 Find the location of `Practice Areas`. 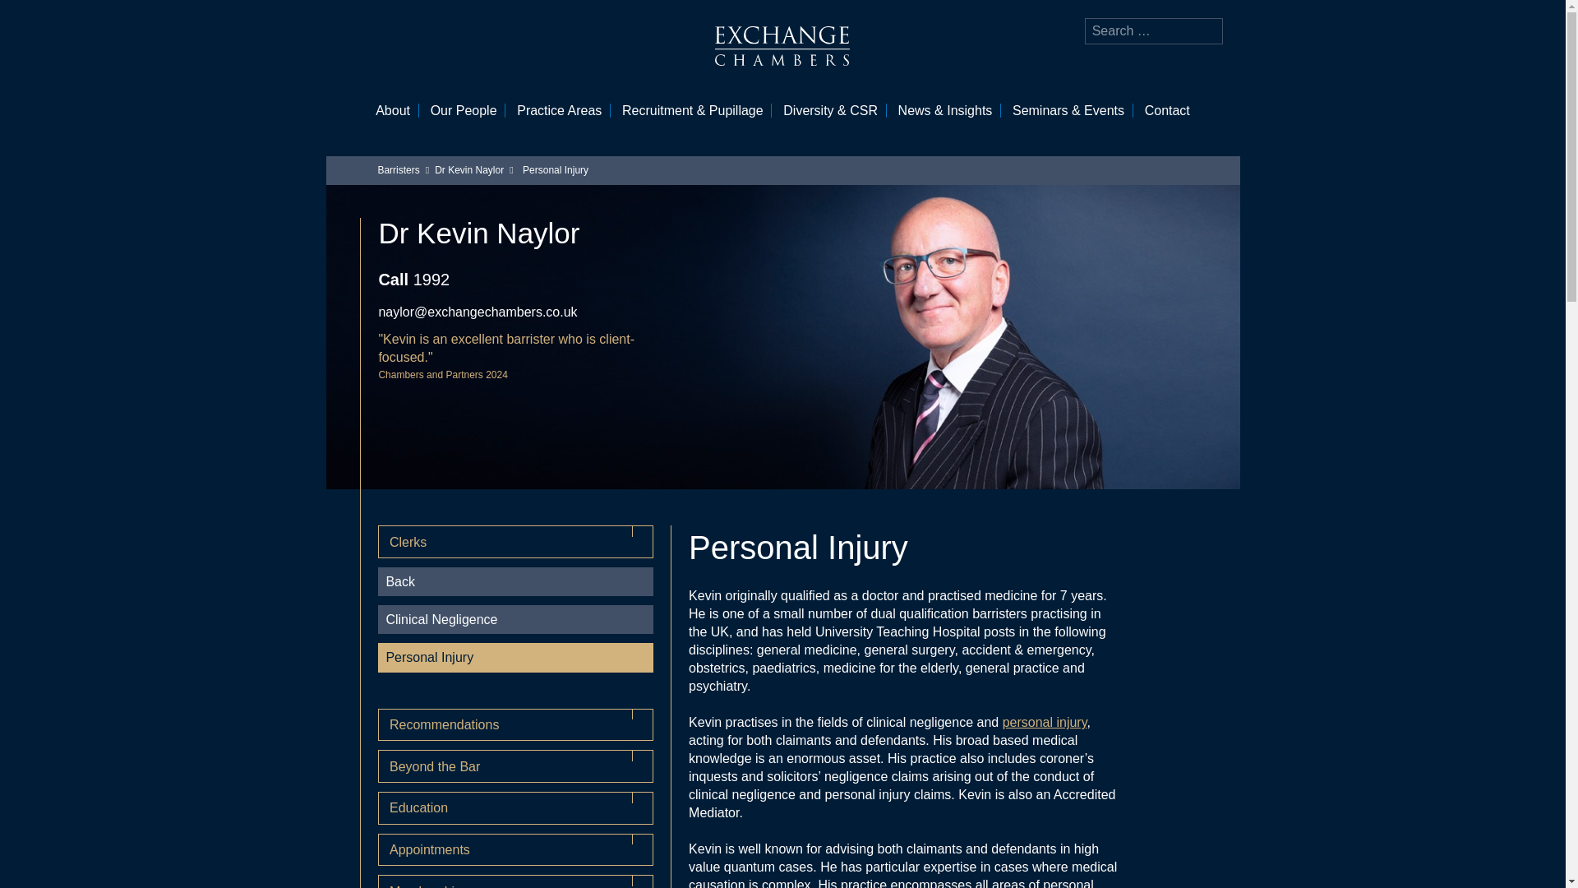

Practice Areas is located at coordinates (559, 110).